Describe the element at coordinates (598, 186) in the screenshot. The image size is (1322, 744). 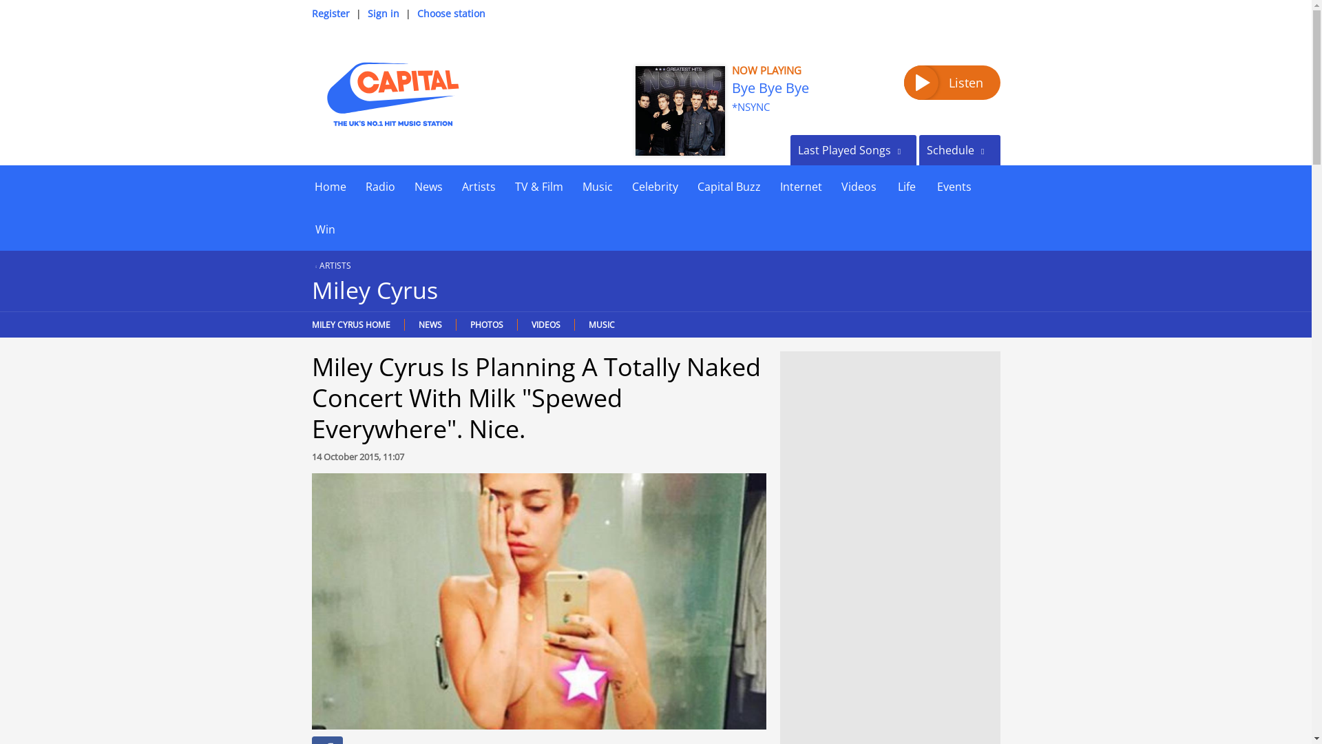
I see `Music` at that location.